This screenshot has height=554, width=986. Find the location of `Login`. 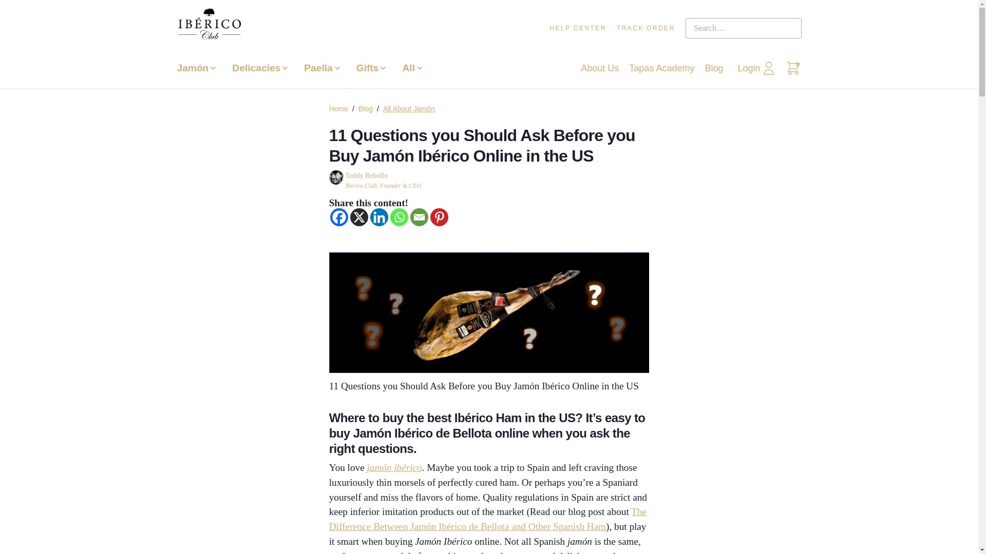

Login is located at coordinates (757, 68).